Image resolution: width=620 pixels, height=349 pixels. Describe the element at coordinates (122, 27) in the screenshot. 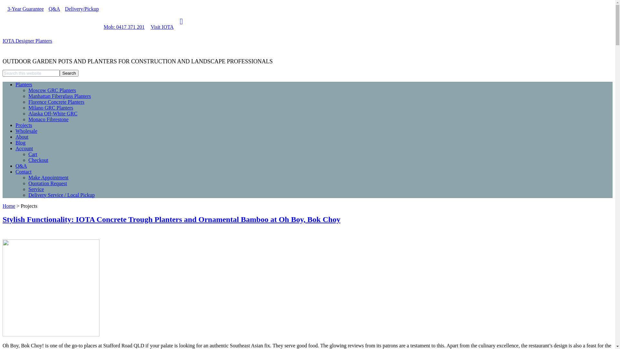

I see `Mob: 0417 371 201` at that location.